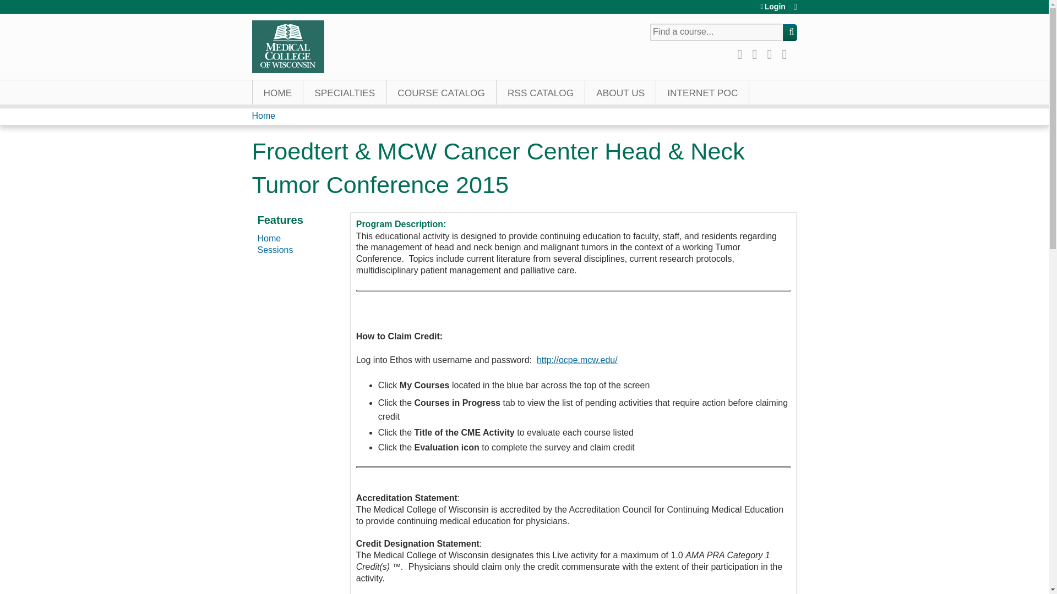 This screenshot has height=594, width=1057. Describe the element at coordinates (702, 92) in the screenshot. I see `Click here to access Internet Point of Care CME` at that location.